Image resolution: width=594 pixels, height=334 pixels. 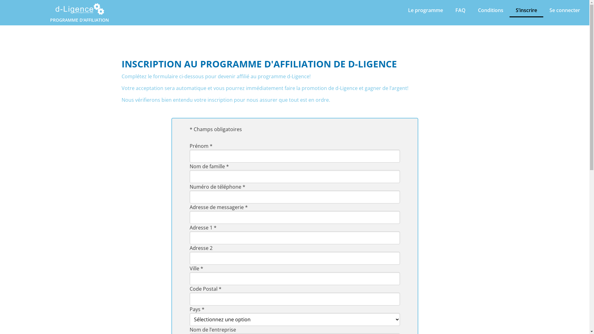 What do you see at coordinates (491, 10) in the screenshot?
I see `Conditions` at bounding box center [491, 10].